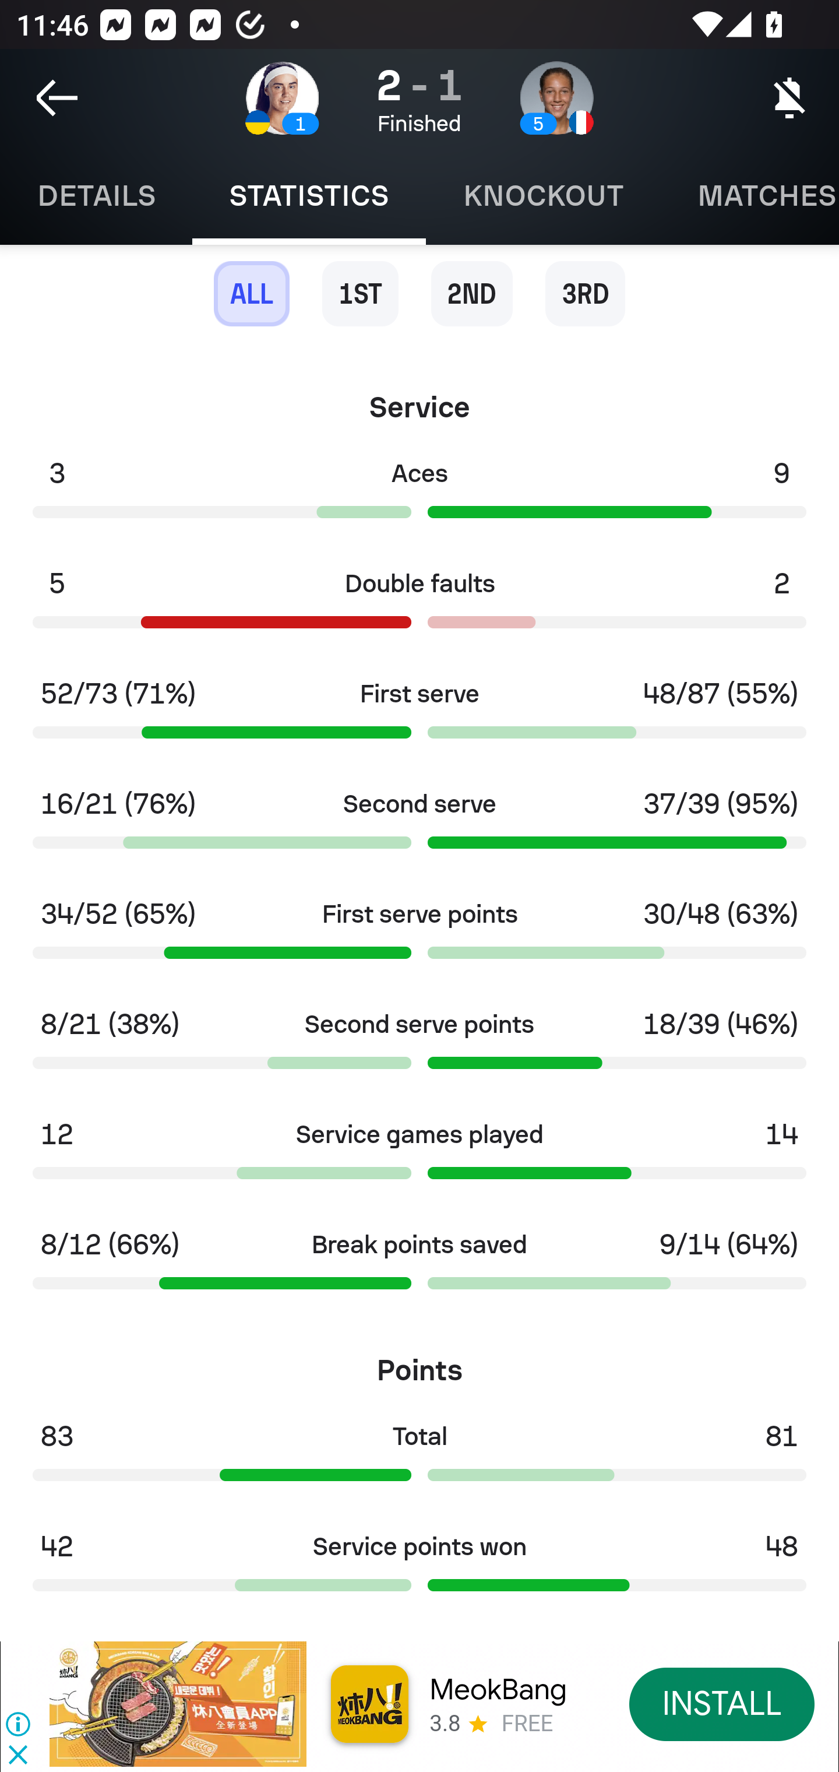 The width and height of the screenshot is (839, 1772). Describe the element at coordinates (419, 1568) in the screenshot. I see `42 Service points won 48 466.0 533.0` at that location.